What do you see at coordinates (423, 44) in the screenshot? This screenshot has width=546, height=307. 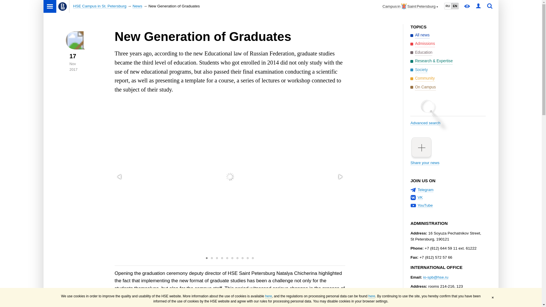 I see `Admissions` at bounding box center [423, 44].